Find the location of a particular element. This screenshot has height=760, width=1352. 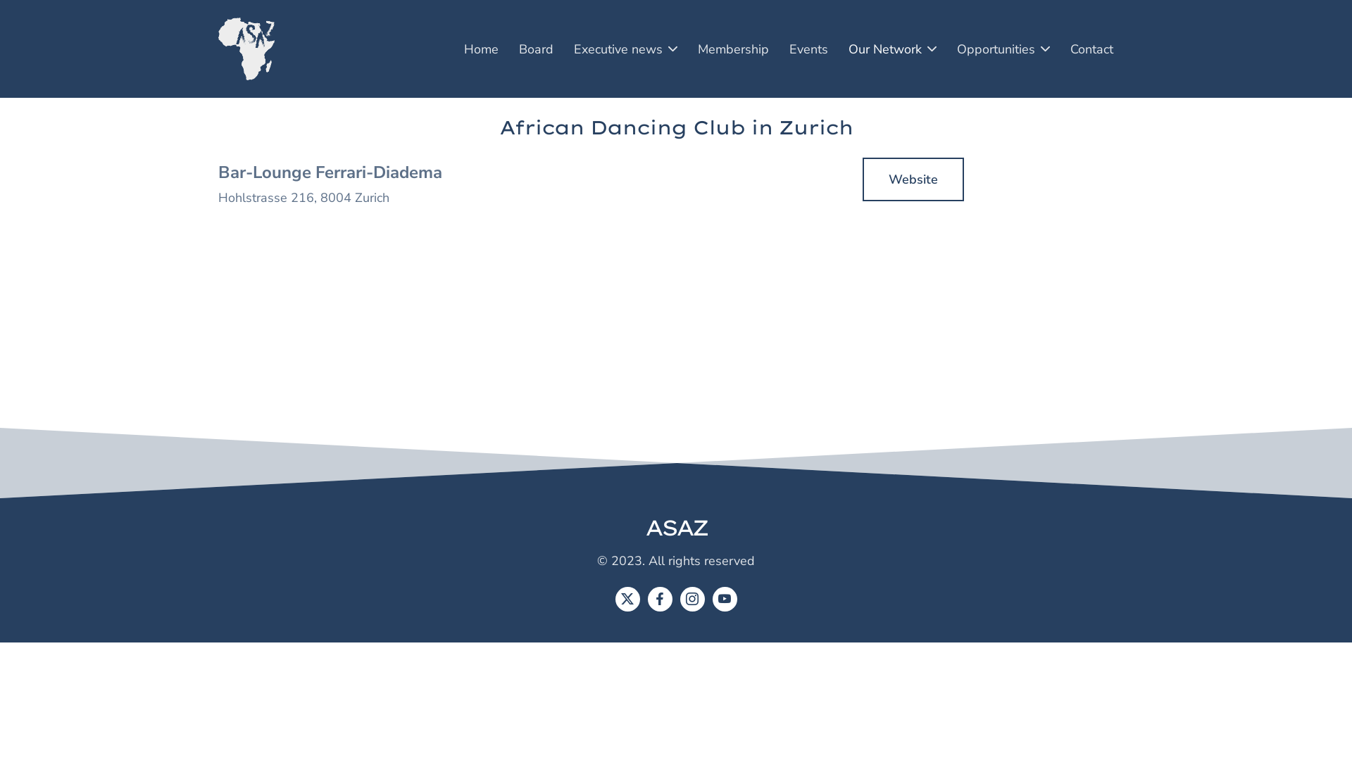

Home is located at coordinates (482, 49).